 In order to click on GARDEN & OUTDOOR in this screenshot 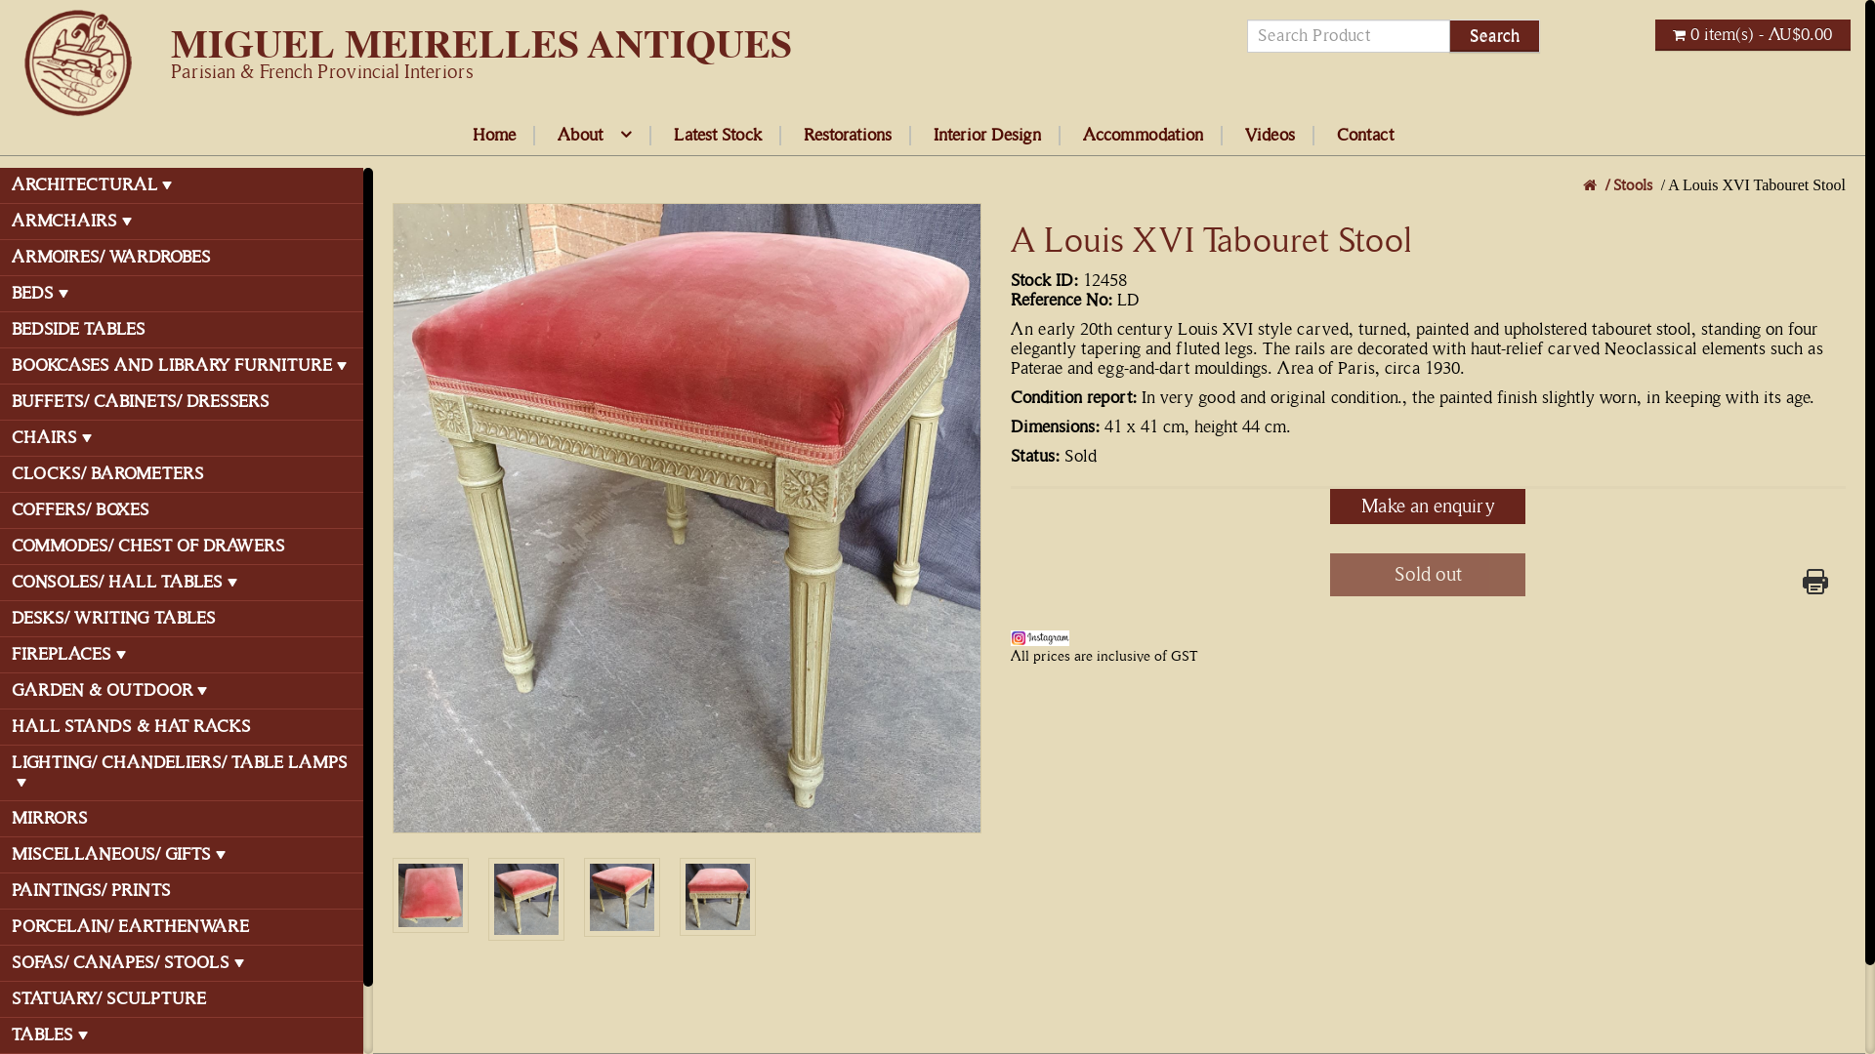, I will do `click(182, 692)`.